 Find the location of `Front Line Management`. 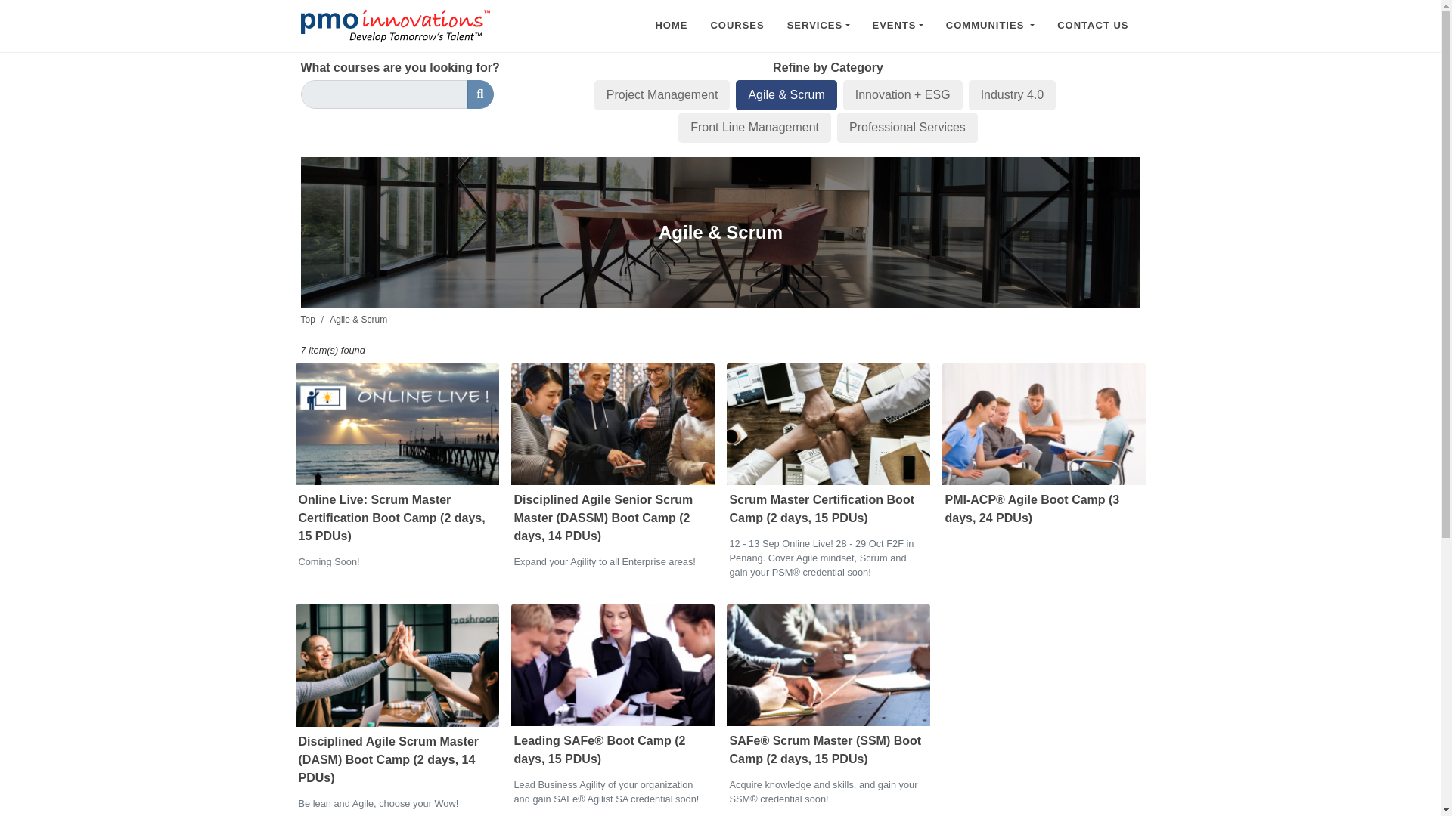

Front Line Management is located at coordinates (754, 126).